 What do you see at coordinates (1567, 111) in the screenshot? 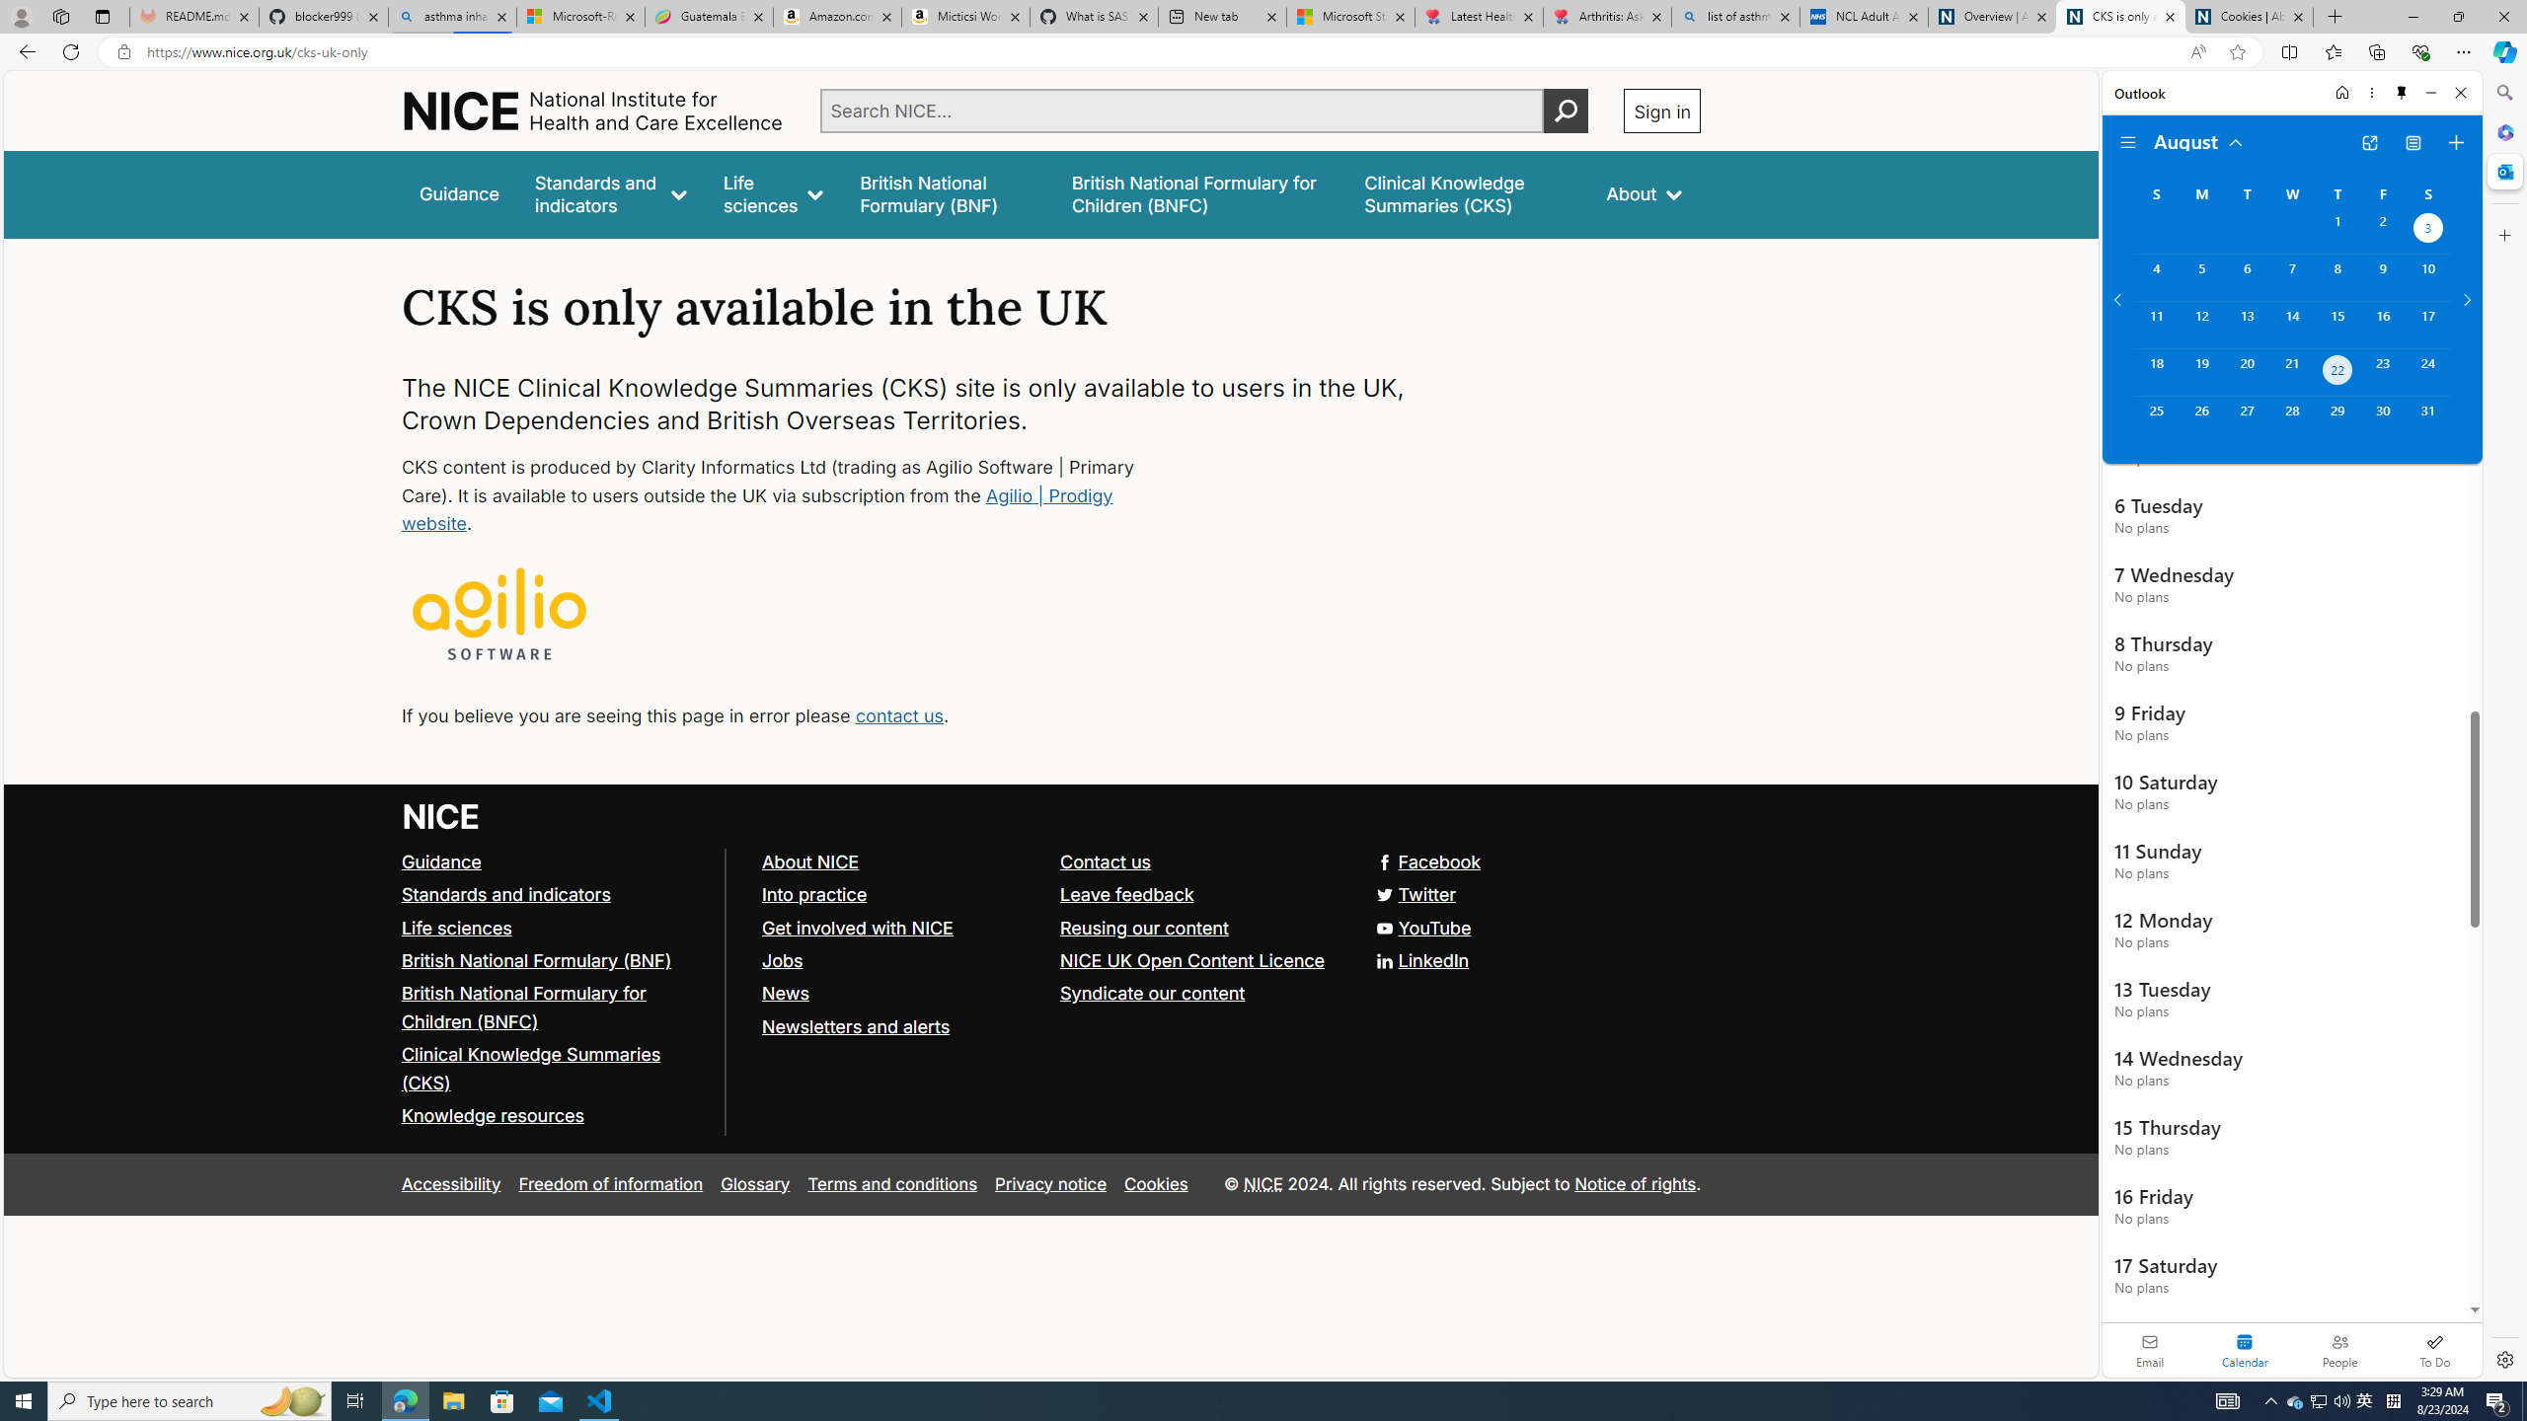
I see `Perform search` at bounding box center [1567, 111].